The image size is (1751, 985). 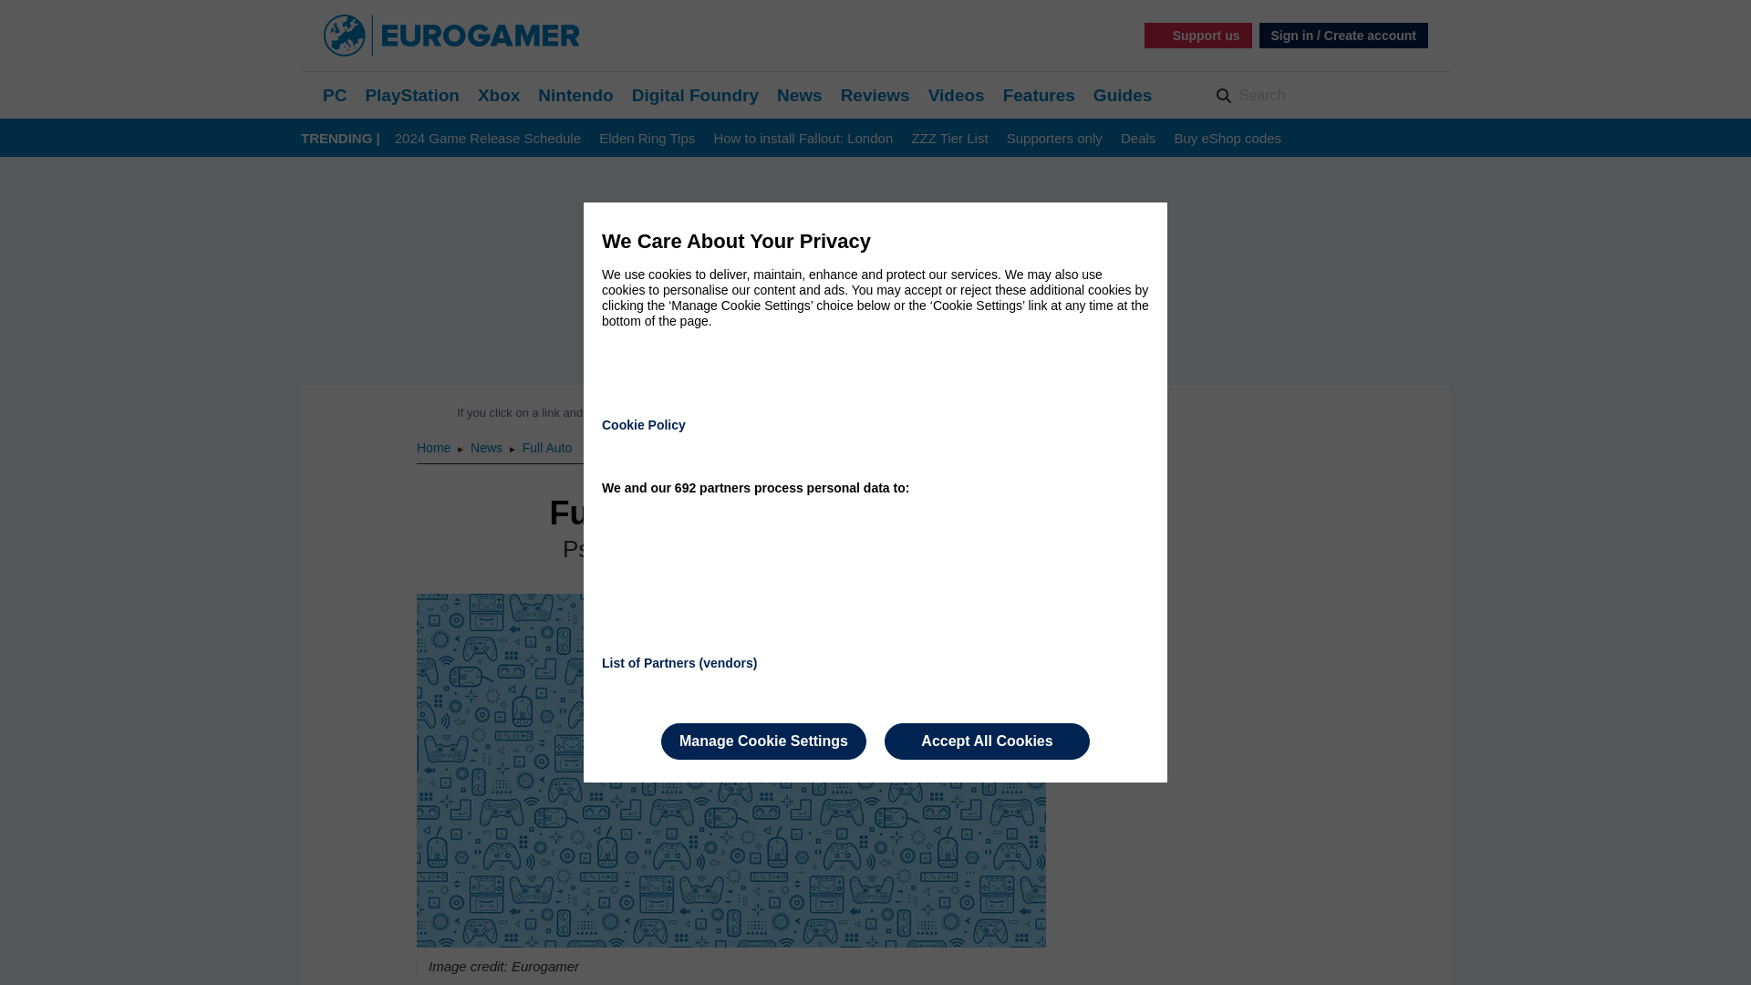 I want to click on ZZZ Tier List, so click(x=948, y=139).